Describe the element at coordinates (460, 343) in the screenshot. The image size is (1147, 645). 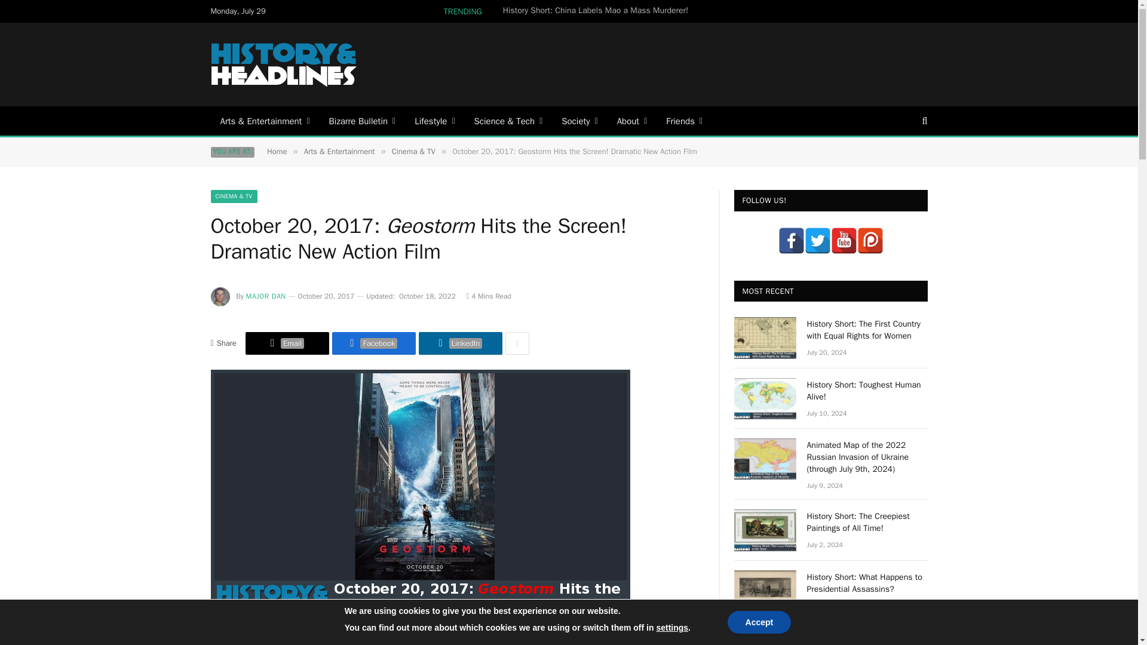
I see `Share on LinkedIn` at that location.